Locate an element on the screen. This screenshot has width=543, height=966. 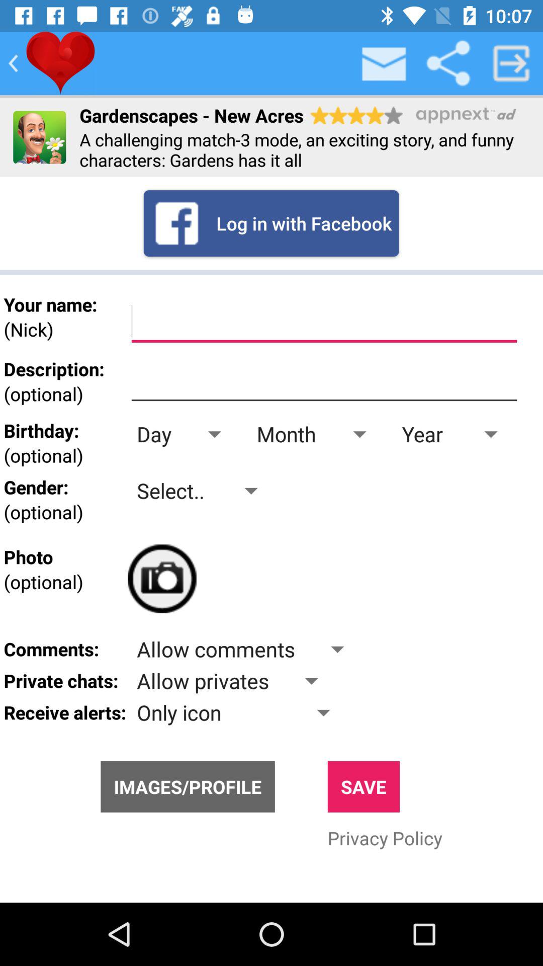
name field is located at coordinates (324, 322).